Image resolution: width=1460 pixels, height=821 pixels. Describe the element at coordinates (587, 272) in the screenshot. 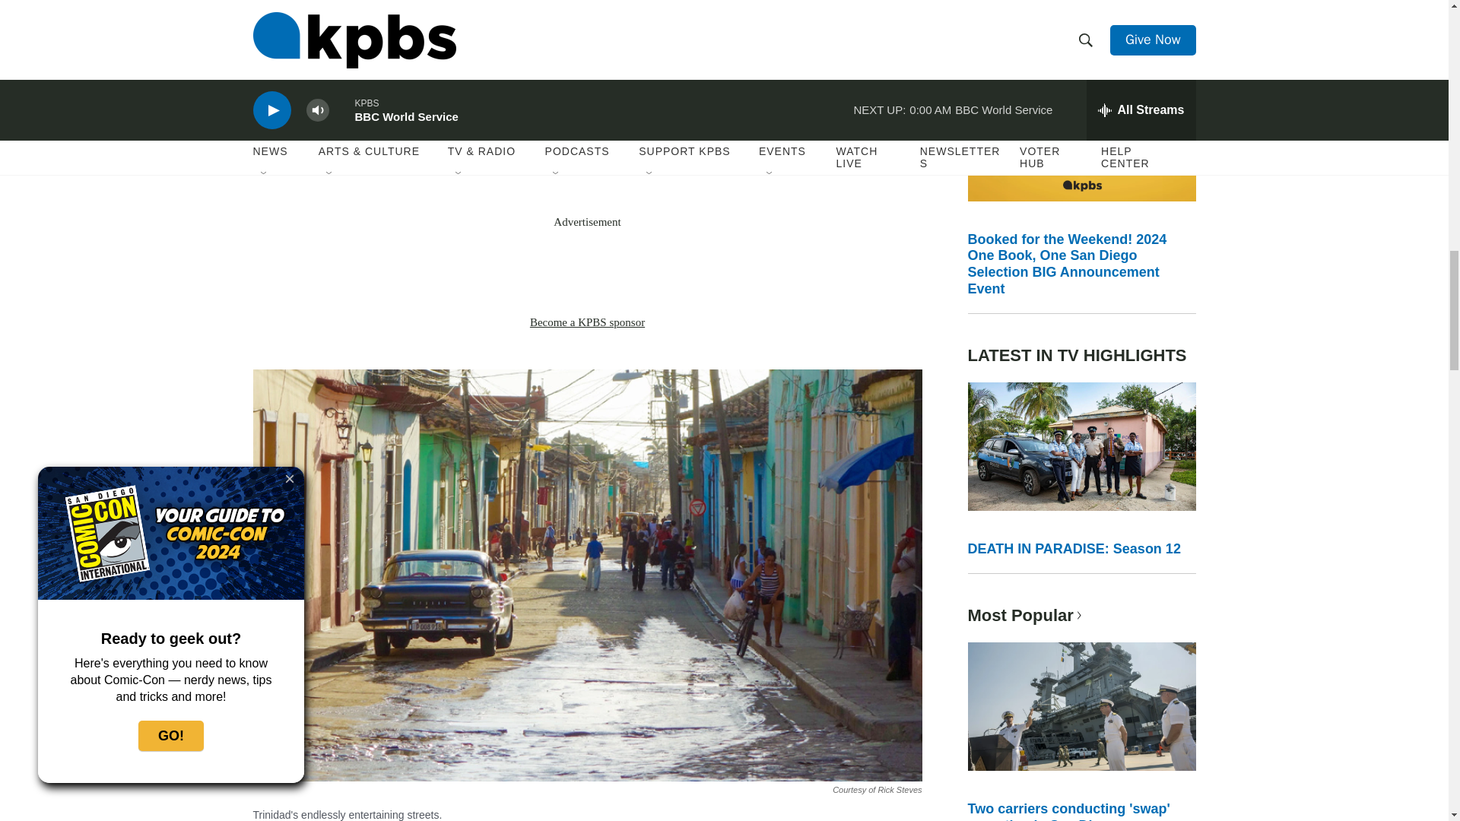

I see `3rd party ad content` at that location.